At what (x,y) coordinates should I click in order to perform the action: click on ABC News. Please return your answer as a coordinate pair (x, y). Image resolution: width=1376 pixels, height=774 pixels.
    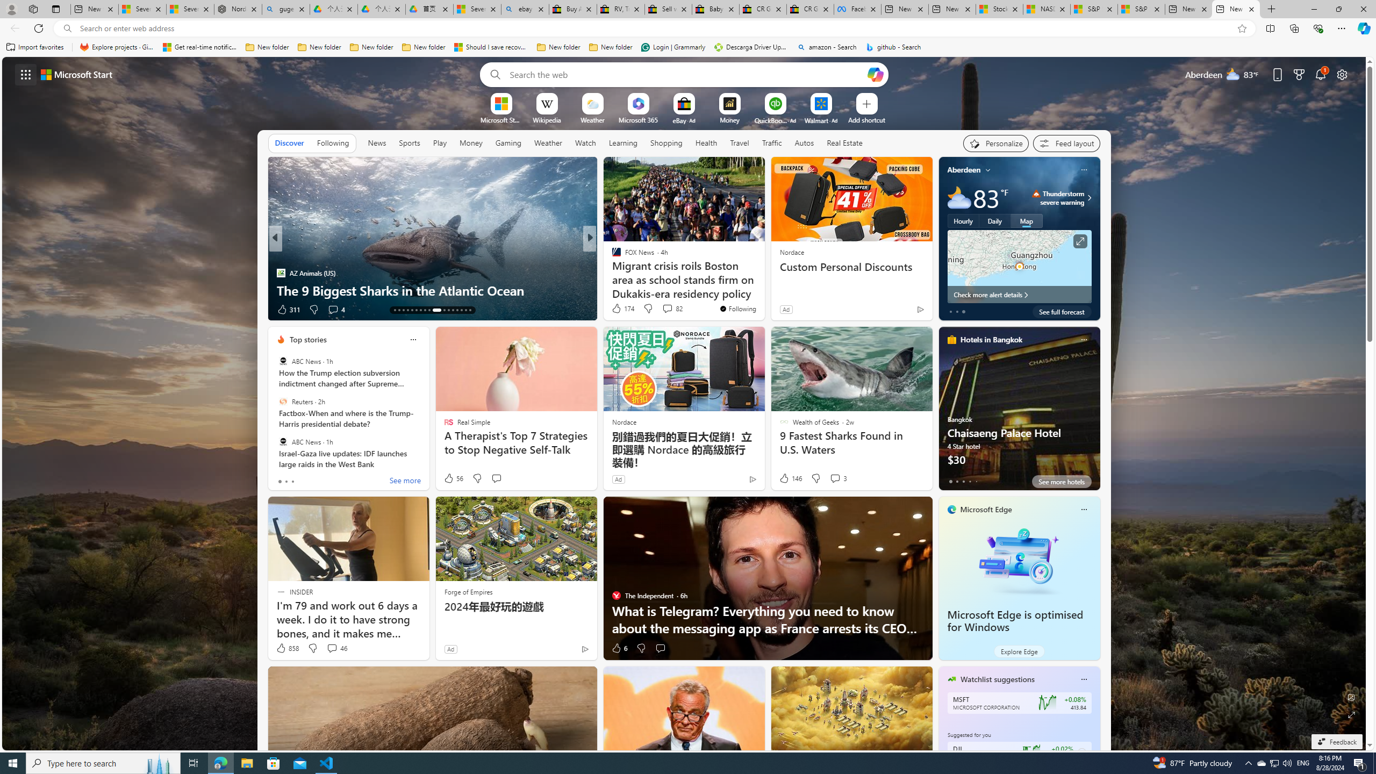
    Looking at the image, I should click on (283, 441).